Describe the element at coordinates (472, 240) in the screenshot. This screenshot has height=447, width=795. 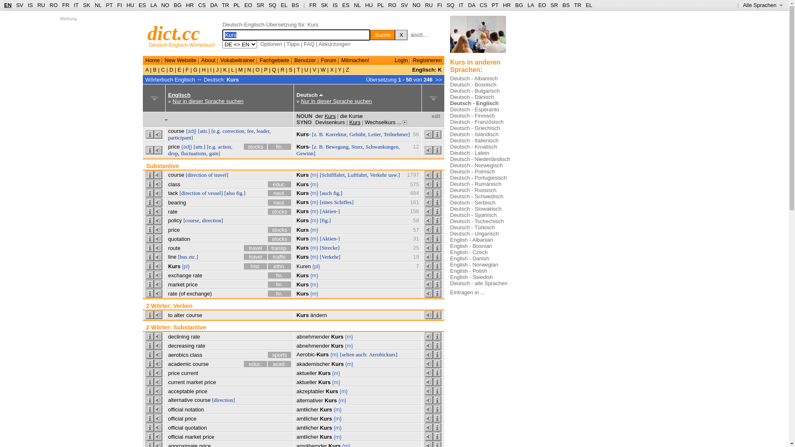
I see `English - Albanian` at that location.